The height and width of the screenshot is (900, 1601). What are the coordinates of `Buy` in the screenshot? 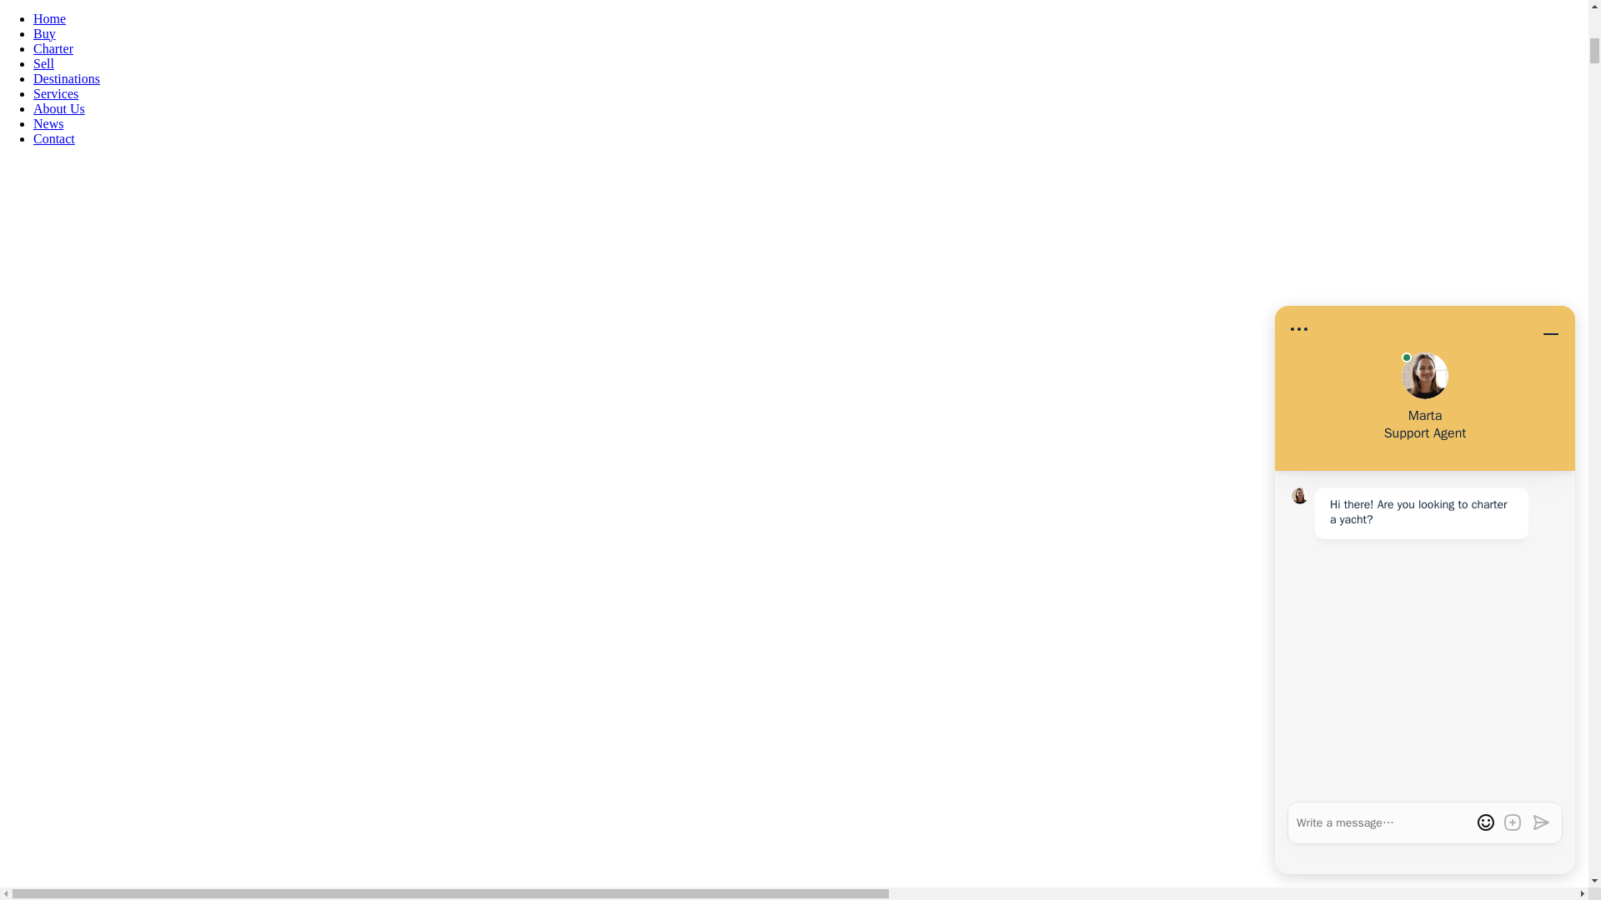 It's located at (45, 33).